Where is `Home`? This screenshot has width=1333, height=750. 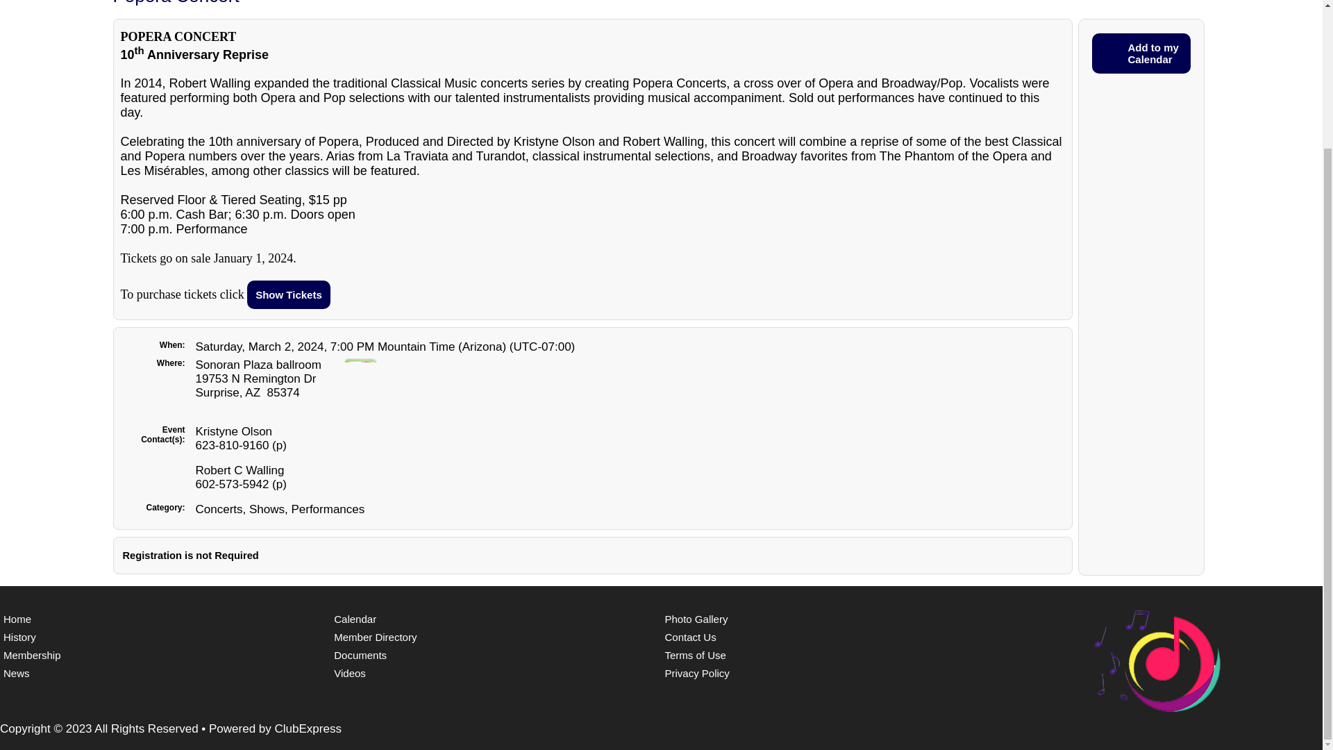
Home is located at coordinates (165, 619).